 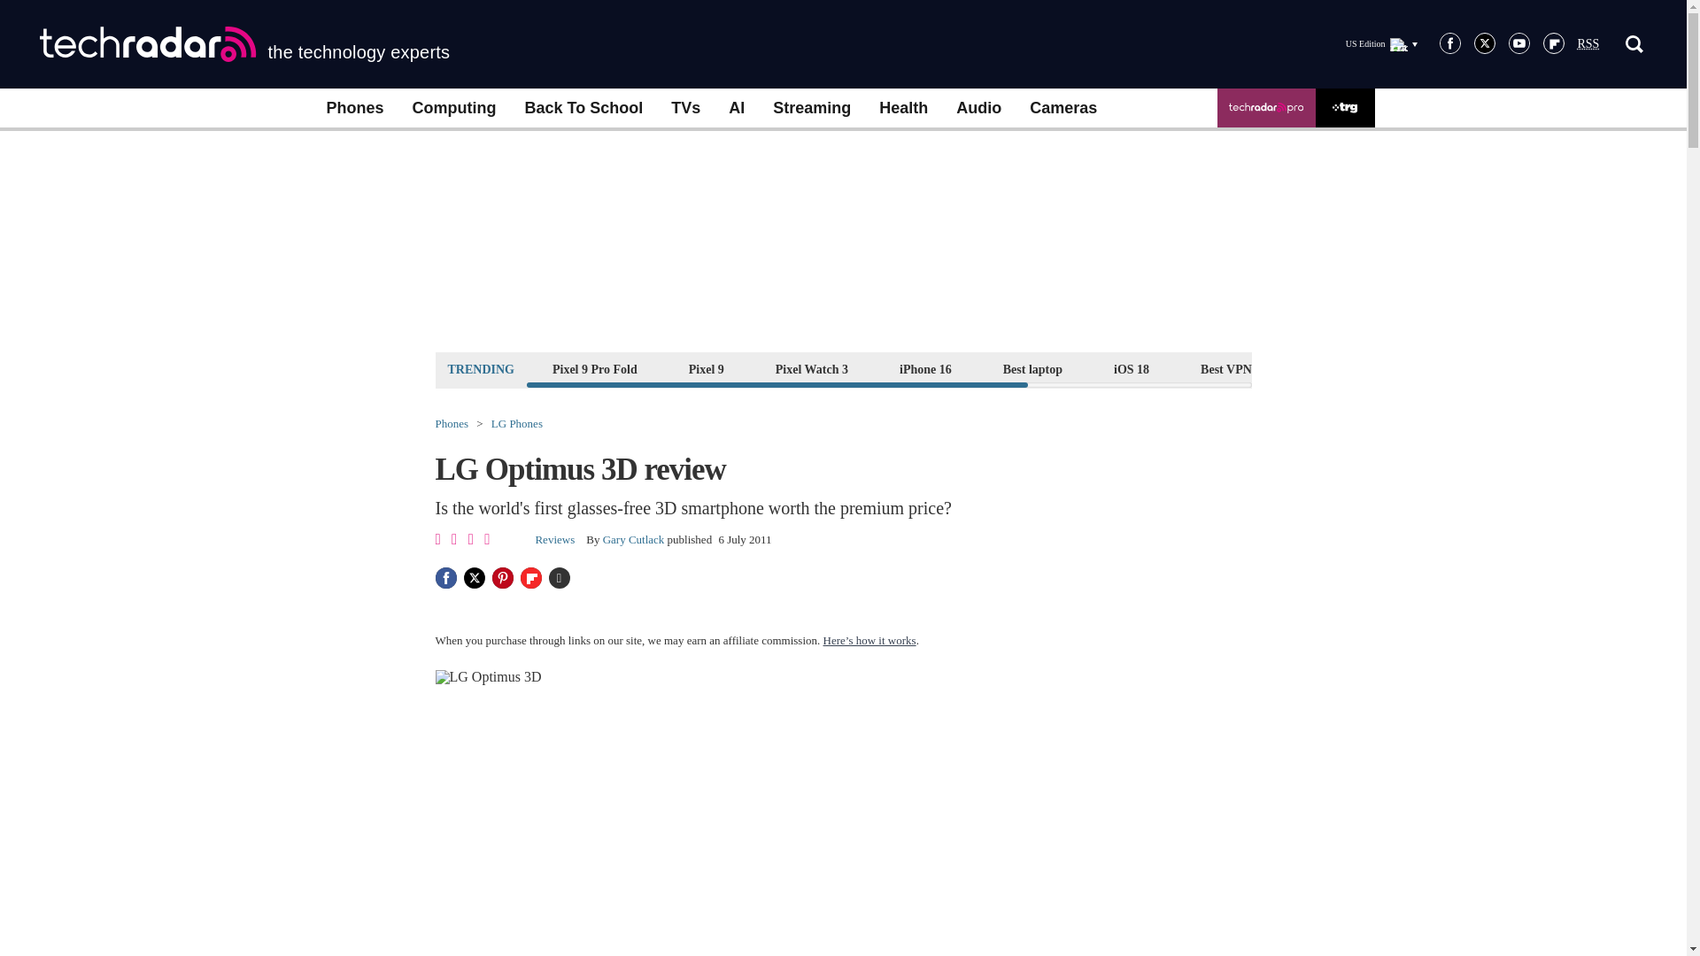 What do you see at coordinates (811, 108) in the screenshot?
I see `Streaming` at bounding box center [811, 108].